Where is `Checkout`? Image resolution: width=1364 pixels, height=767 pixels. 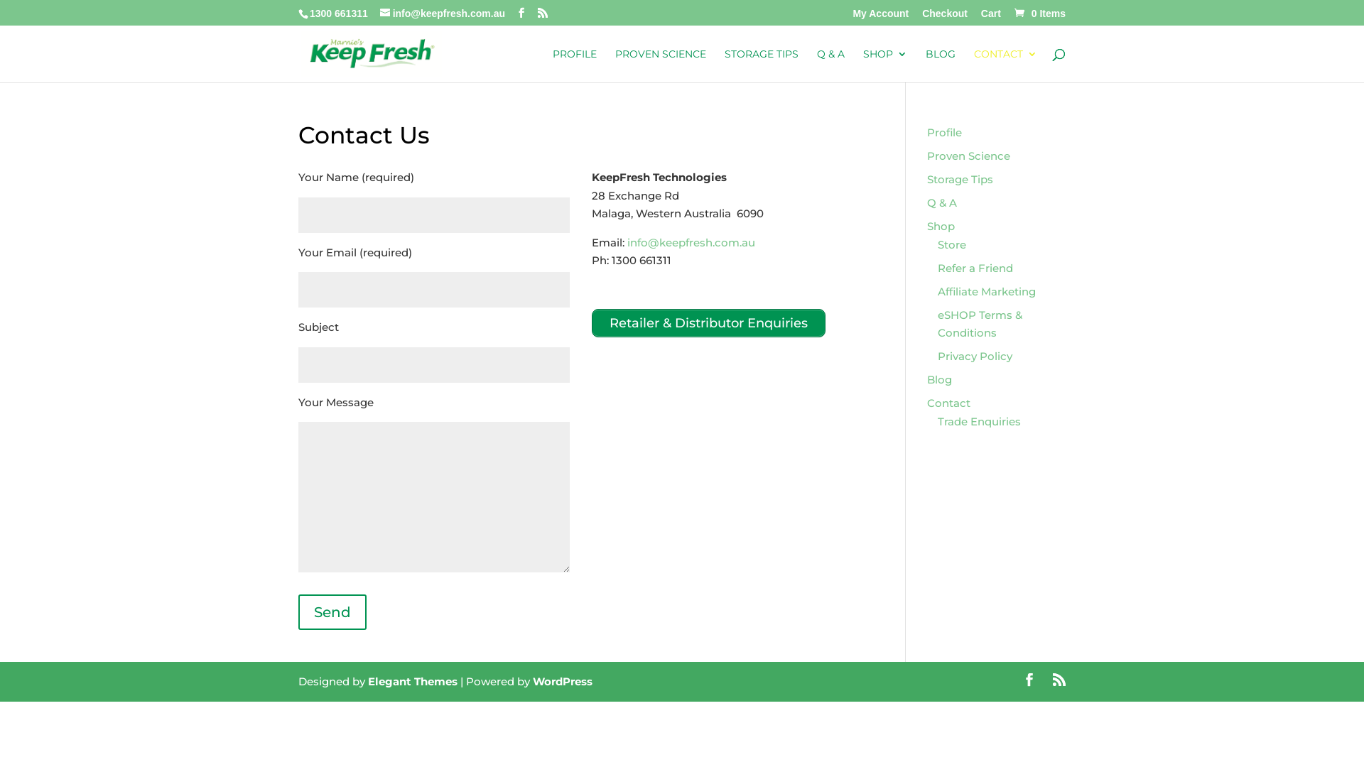 Checkout is located at coordinates (945, 17).